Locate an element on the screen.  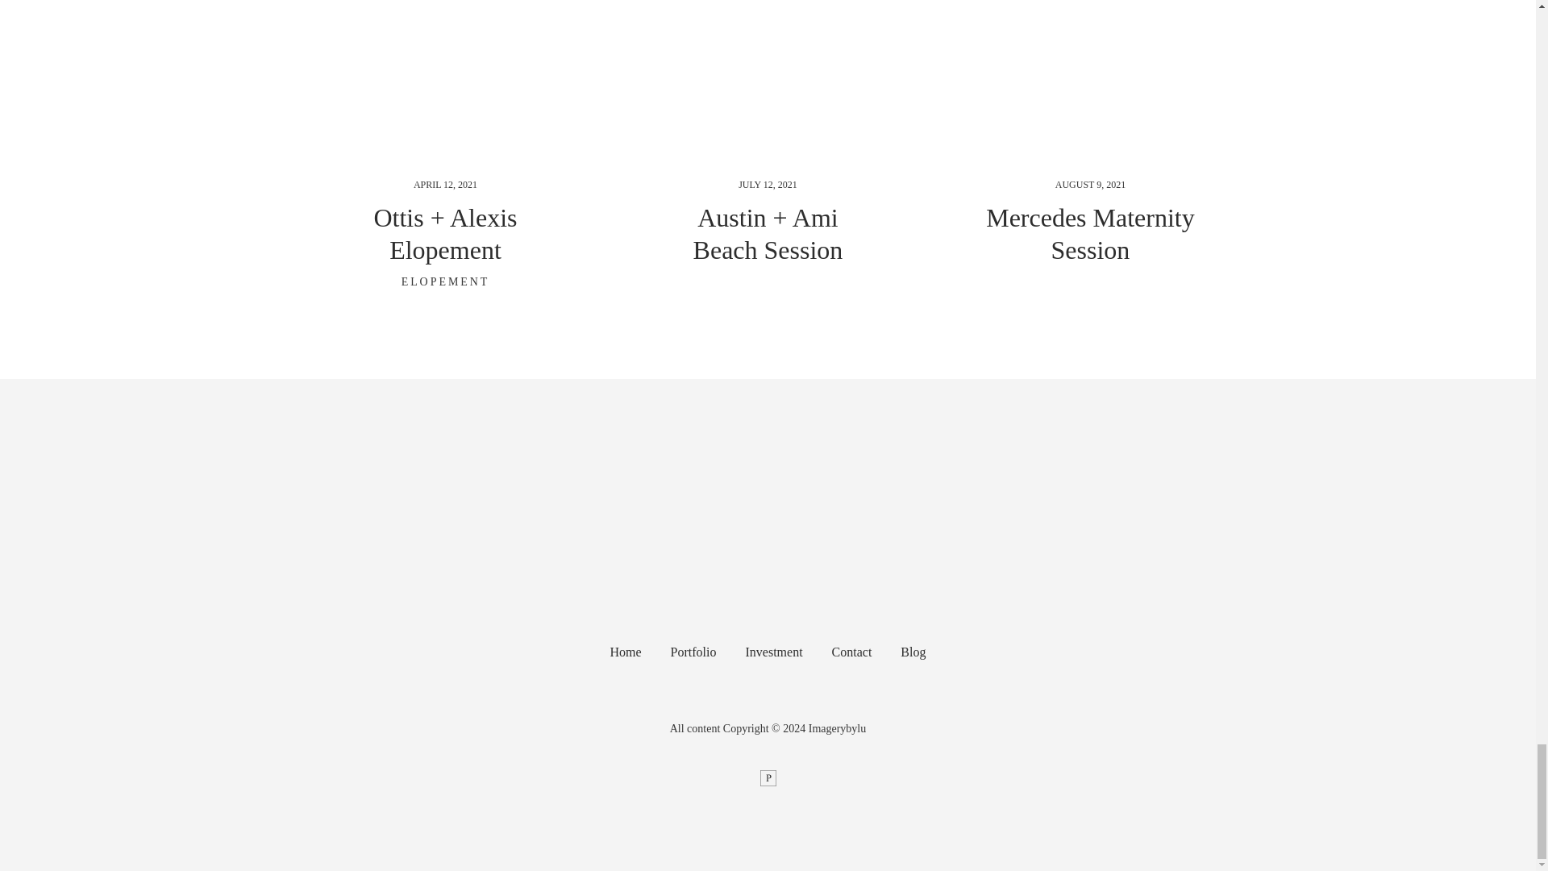
ELOPEMENT is located at coordinates (445, 282).